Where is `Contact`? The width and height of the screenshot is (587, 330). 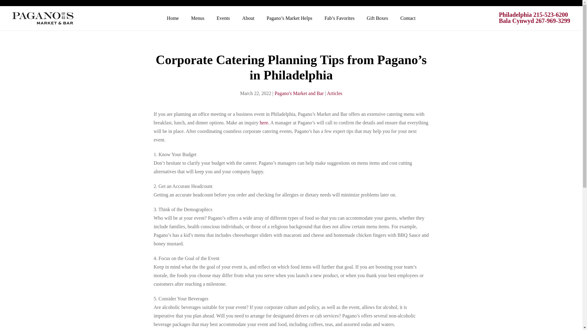 Contact is located at coordinates (408, 18).